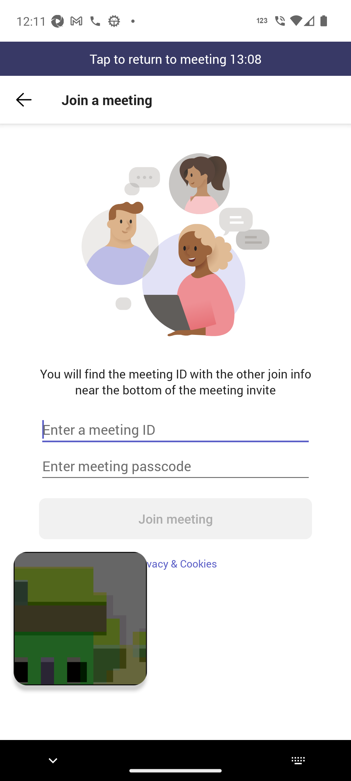 The width and height of the screenshot is (351, 781). I want to click on Enter a meeting ID, so click(175, 430).